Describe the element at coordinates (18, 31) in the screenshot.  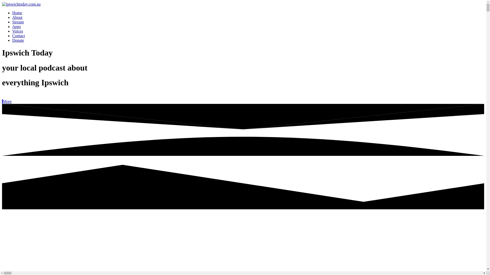
I see `Voices` at that location.